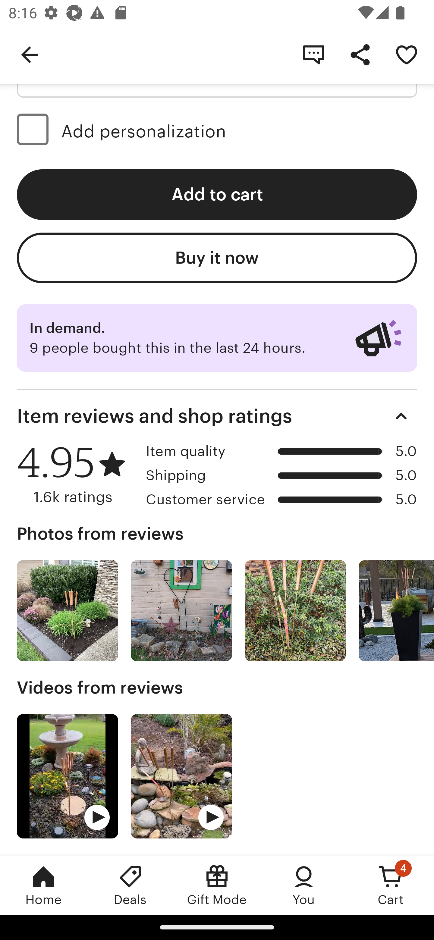 This screenshot has width=434, height=940. What do you see at coordinates (304, 885) in the screenshot?
I see `You` at bounding box center [304, 885].